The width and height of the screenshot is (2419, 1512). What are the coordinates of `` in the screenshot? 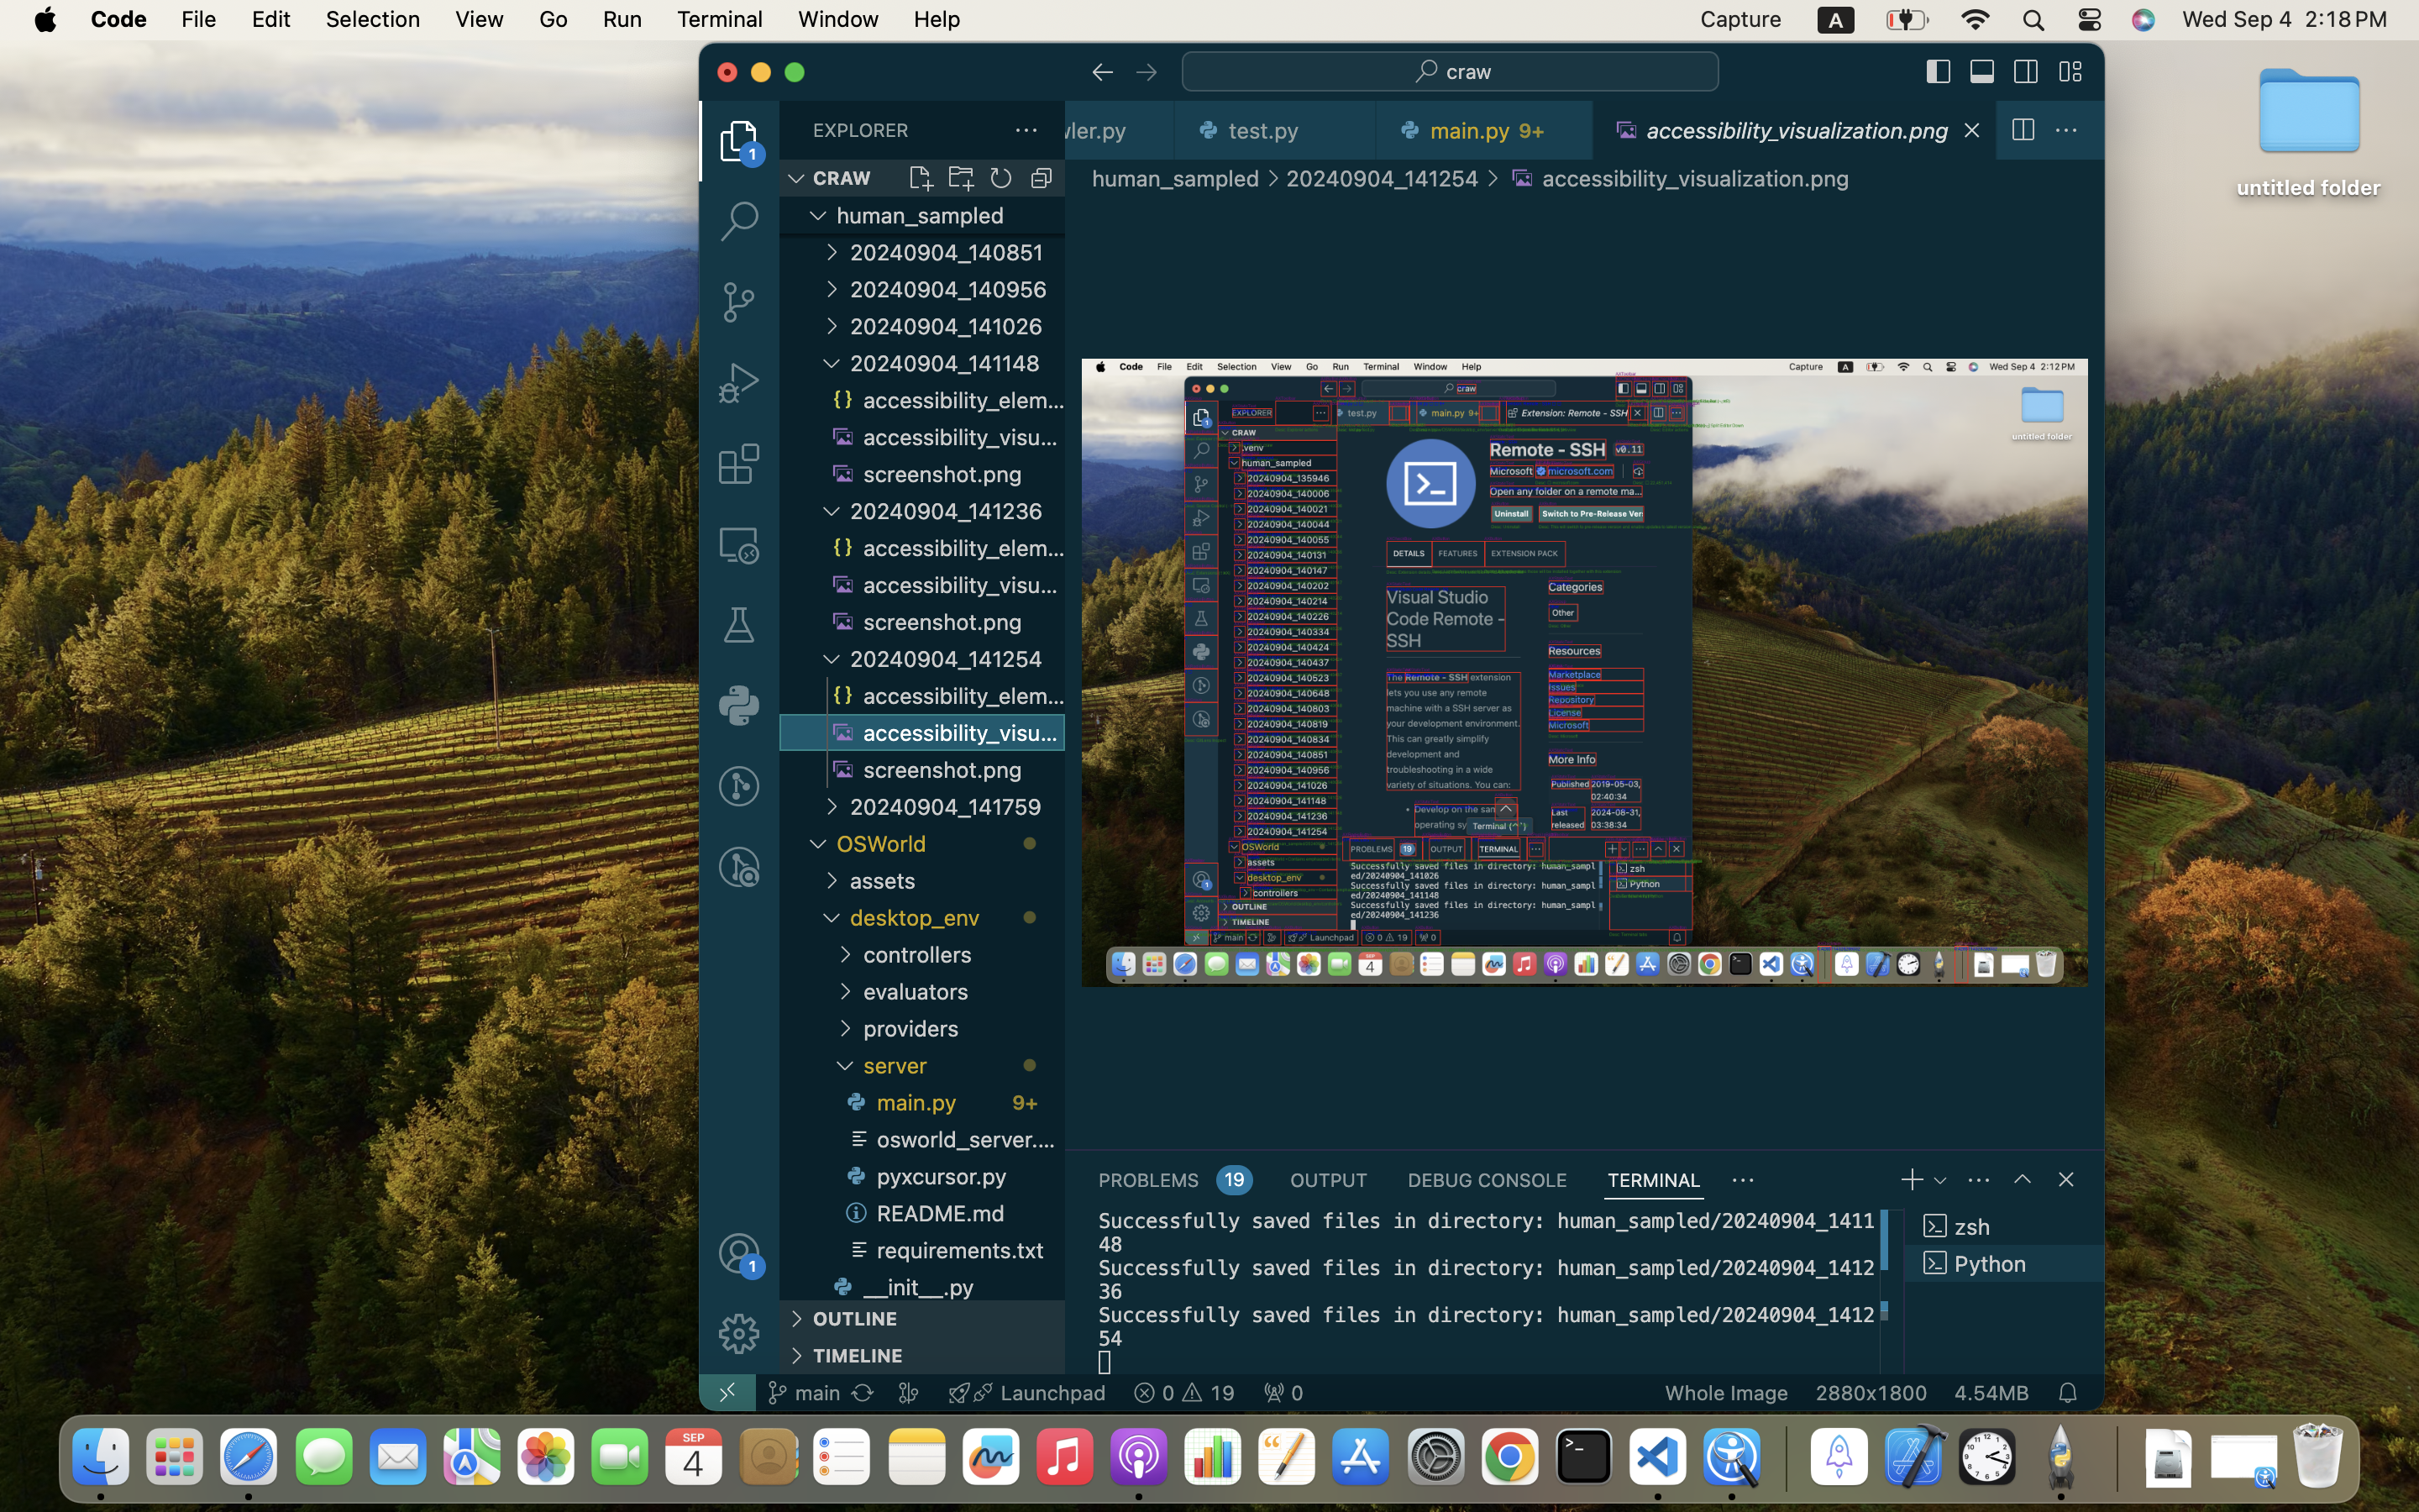 It's located at (2066, 131).